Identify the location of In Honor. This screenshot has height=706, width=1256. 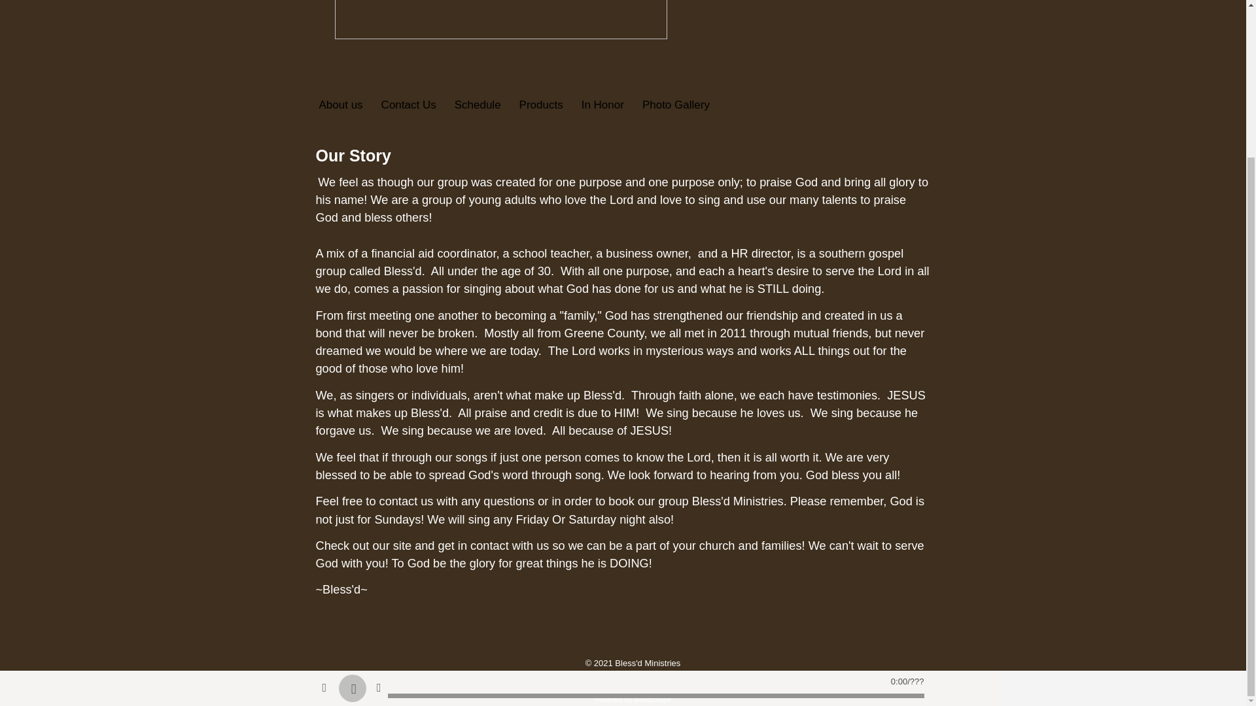
(598, 105).